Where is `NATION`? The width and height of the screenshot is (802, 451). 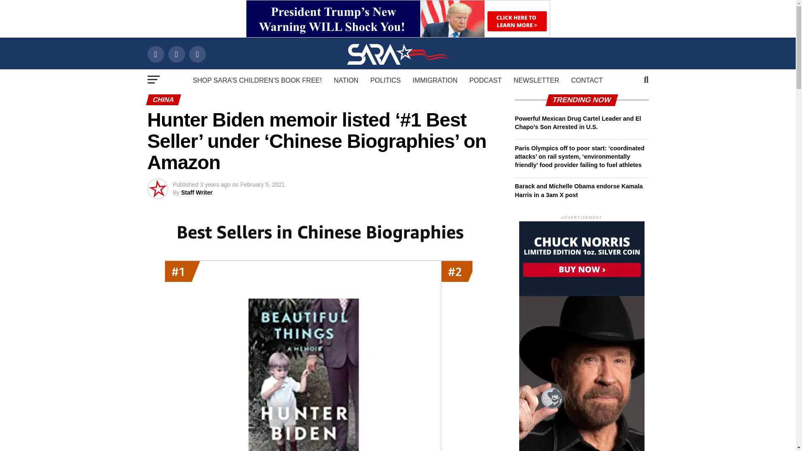
NATION is located at coordinates (346, 80).